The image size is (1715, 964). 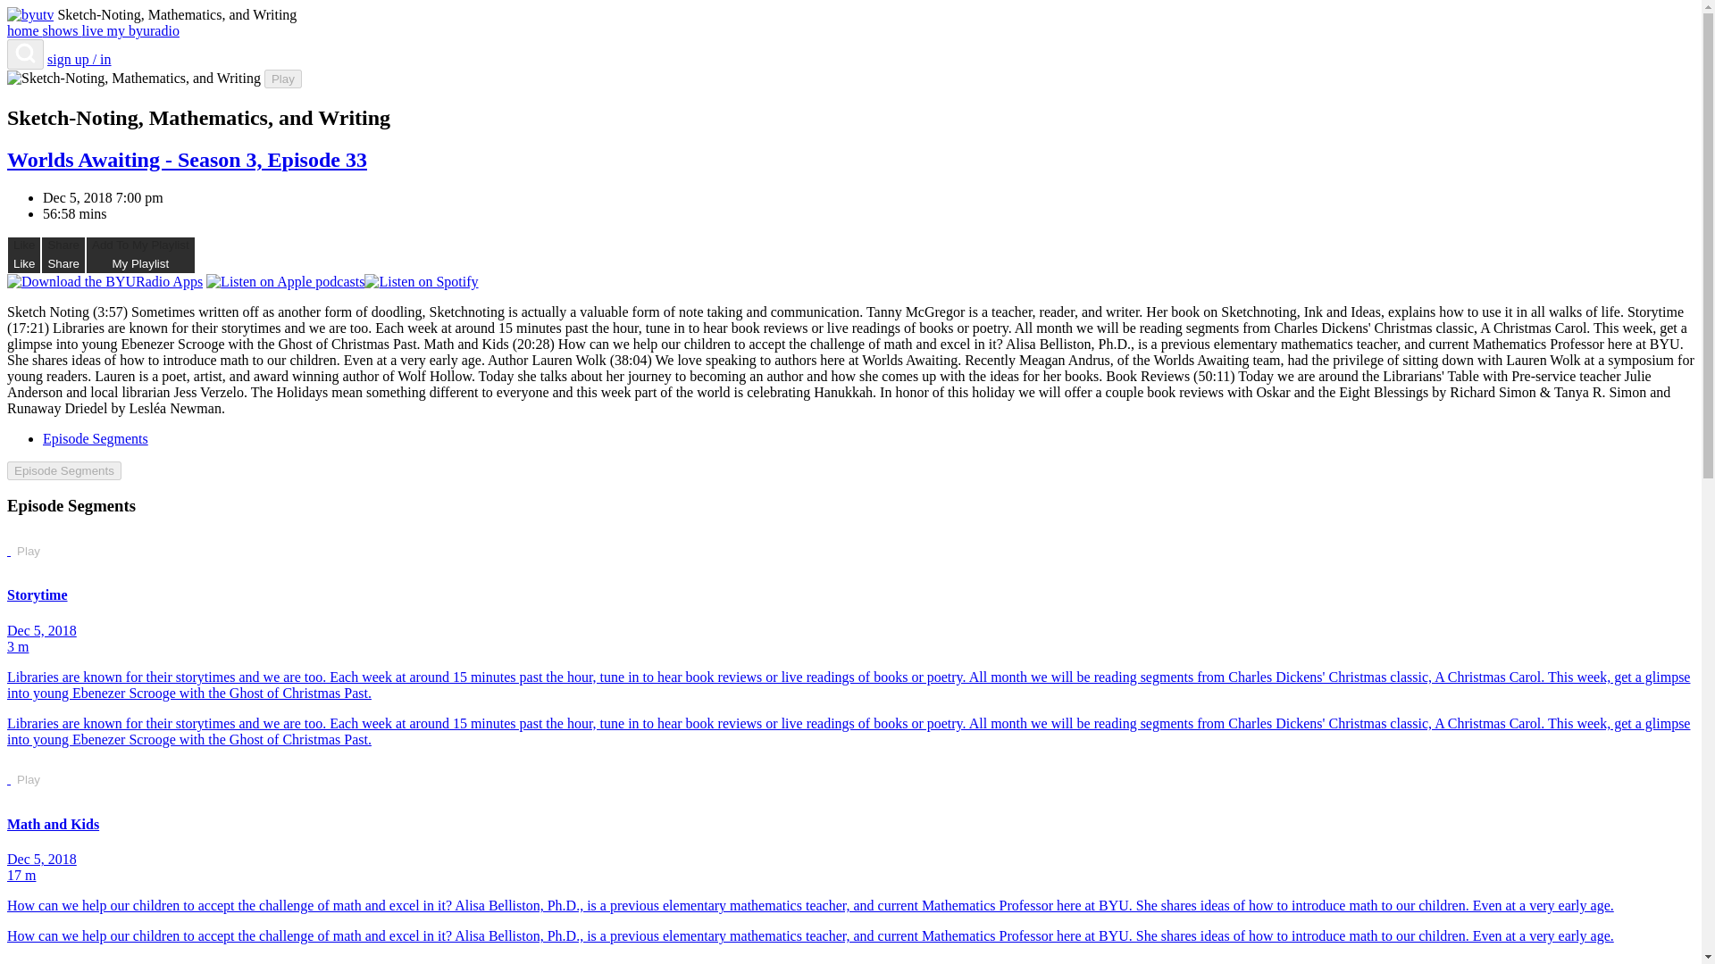 What do you see at coordinates (104, 282) in the screenshot?
I see `Play` at bounding box center [104, 282].